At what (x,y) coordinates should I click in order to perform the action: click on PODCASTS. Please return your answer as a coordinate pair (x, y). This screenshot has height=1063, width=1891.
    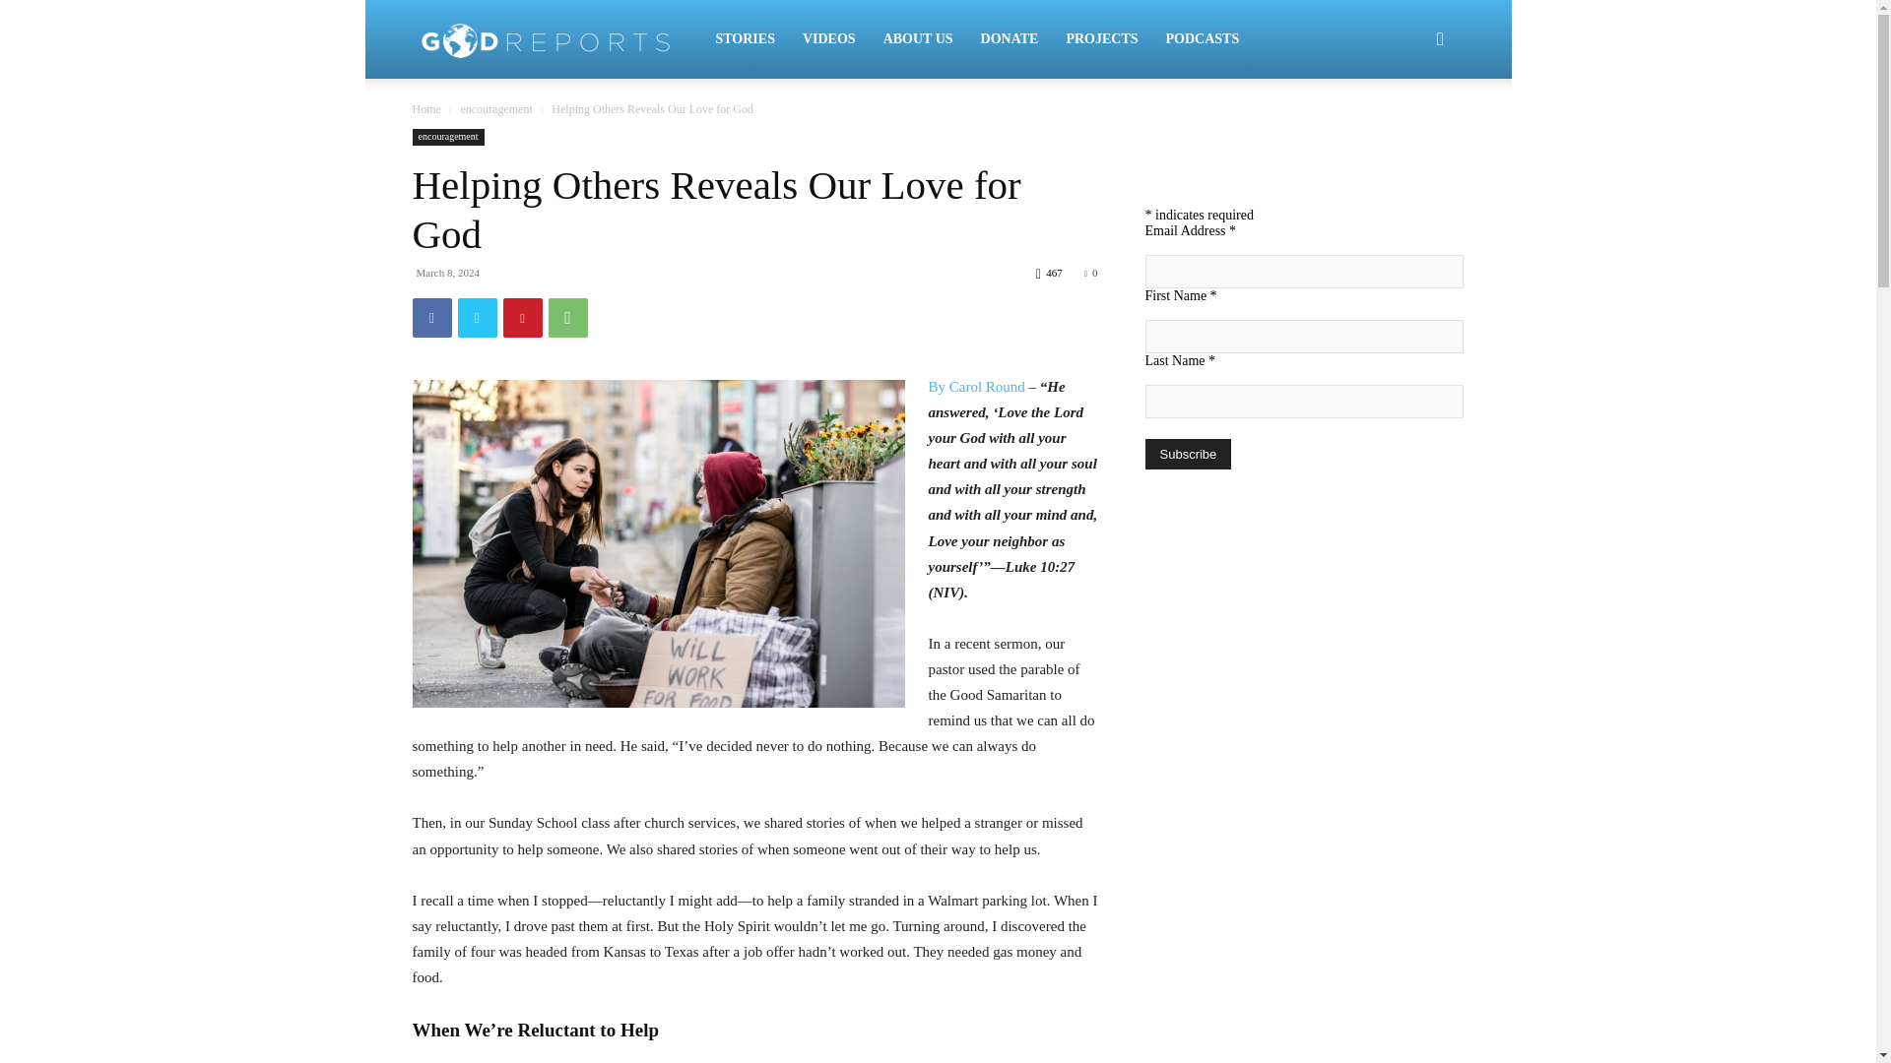
    Looking at the image, I should click on (1202, 39).